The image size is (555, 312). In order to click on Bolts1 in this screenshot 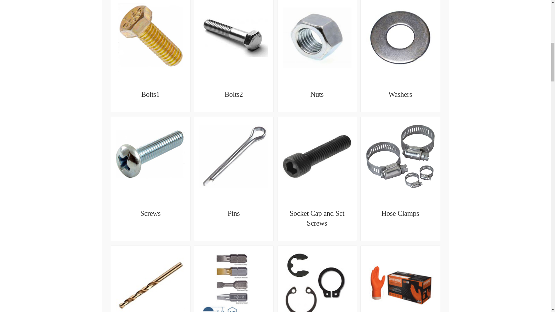, I will do `click(150, 94)`.